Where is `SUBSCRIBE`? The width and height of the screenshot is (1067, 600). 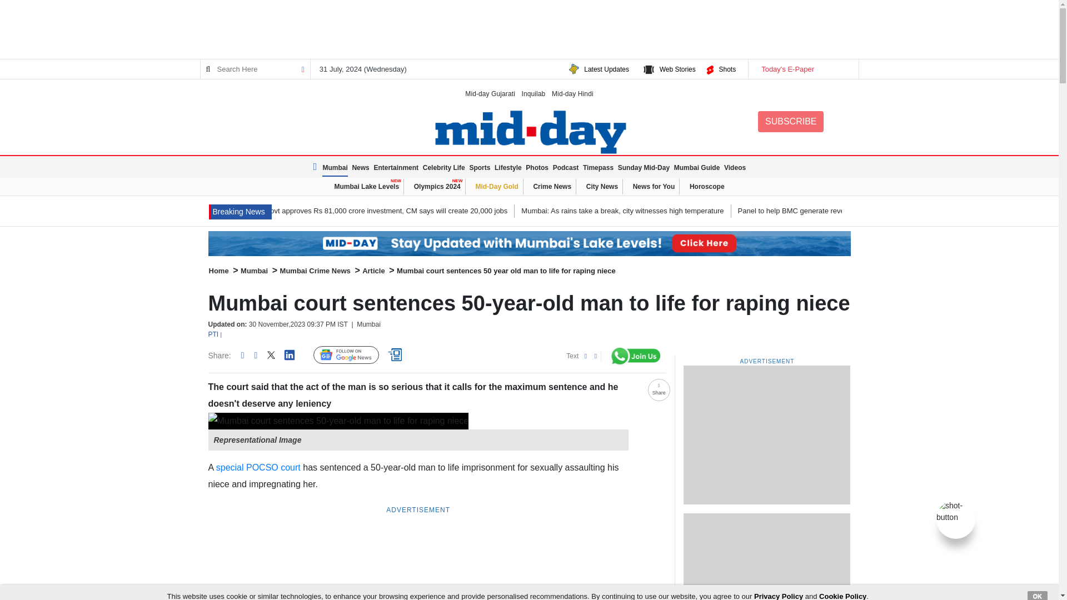
SUBSCRIBE is located at coordinates (790, 121).